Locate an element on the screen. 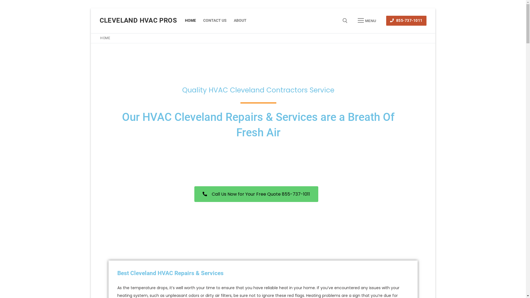  Call Us Now for Your Free Quote 855-737-1011 is located at coordinates (256, 194).